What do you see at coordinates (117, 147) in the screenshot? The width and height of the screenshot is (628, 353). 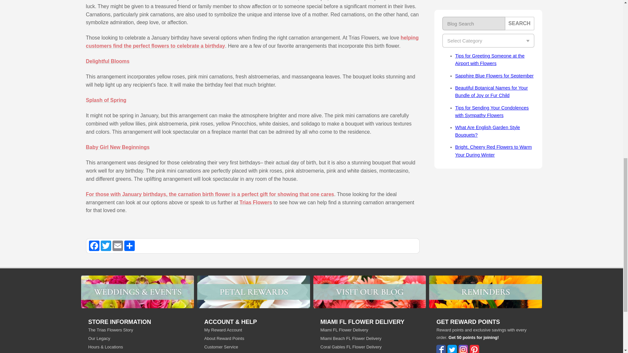 I see `Baby Girl New Beginnings` at bounding box center [117, 147].